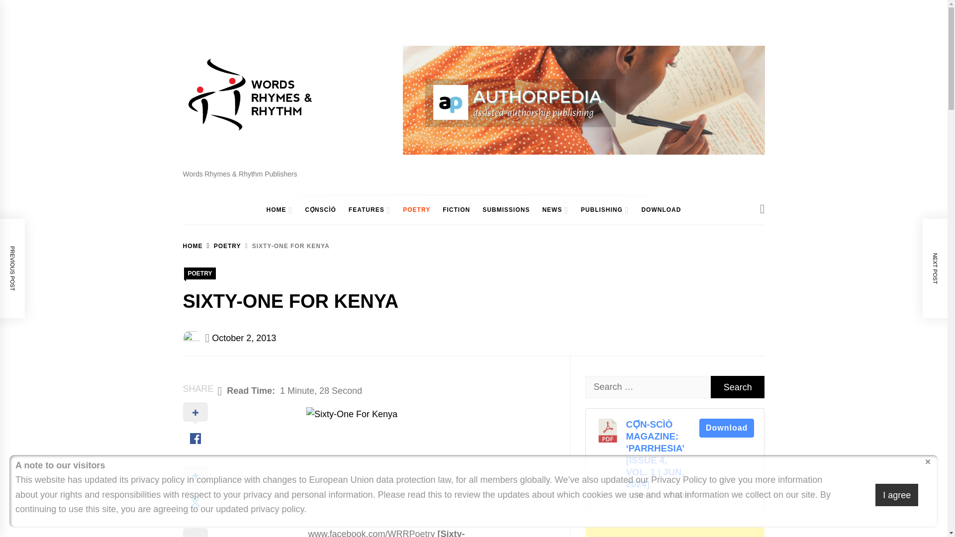 This screenshot has width=955, height=537. I want to click on POETRY, so click(417, 210).